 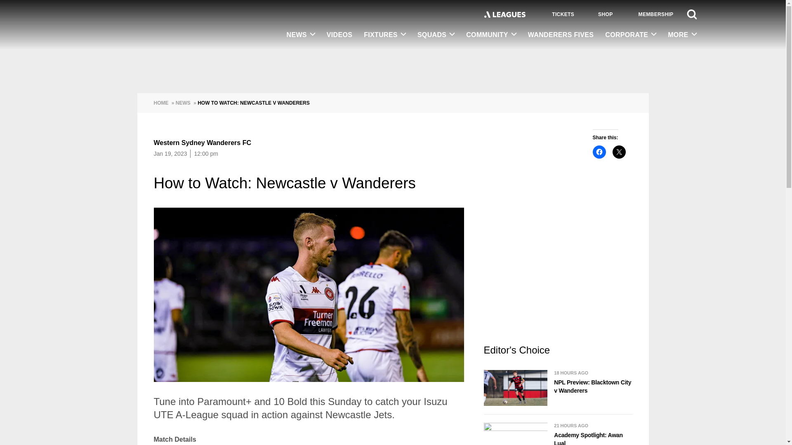 I want to click on NEWS, so click(x=301, y=35).